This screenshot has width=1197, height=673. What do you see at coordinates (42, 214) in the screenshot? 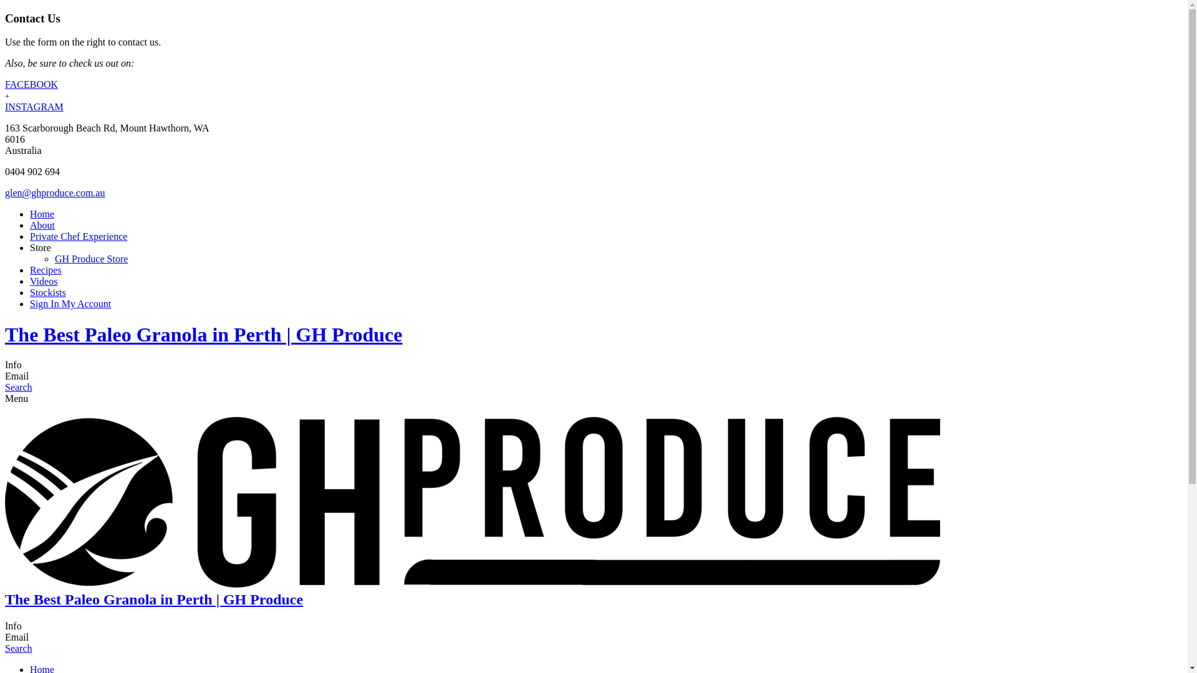
I see `Home` at bounding box center [42, 214].